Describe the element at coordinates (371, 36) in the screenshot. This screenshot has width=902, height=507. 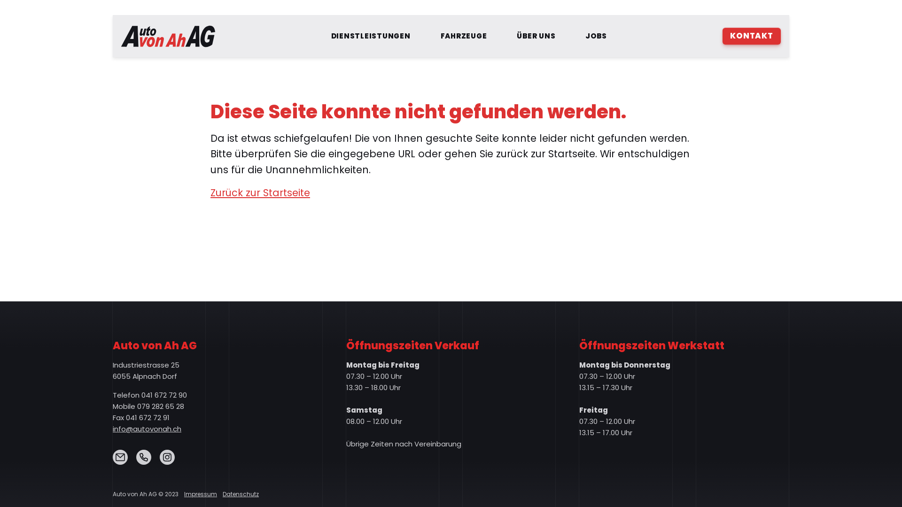
I see `DIENSTLEISTUNGEN` at that location.